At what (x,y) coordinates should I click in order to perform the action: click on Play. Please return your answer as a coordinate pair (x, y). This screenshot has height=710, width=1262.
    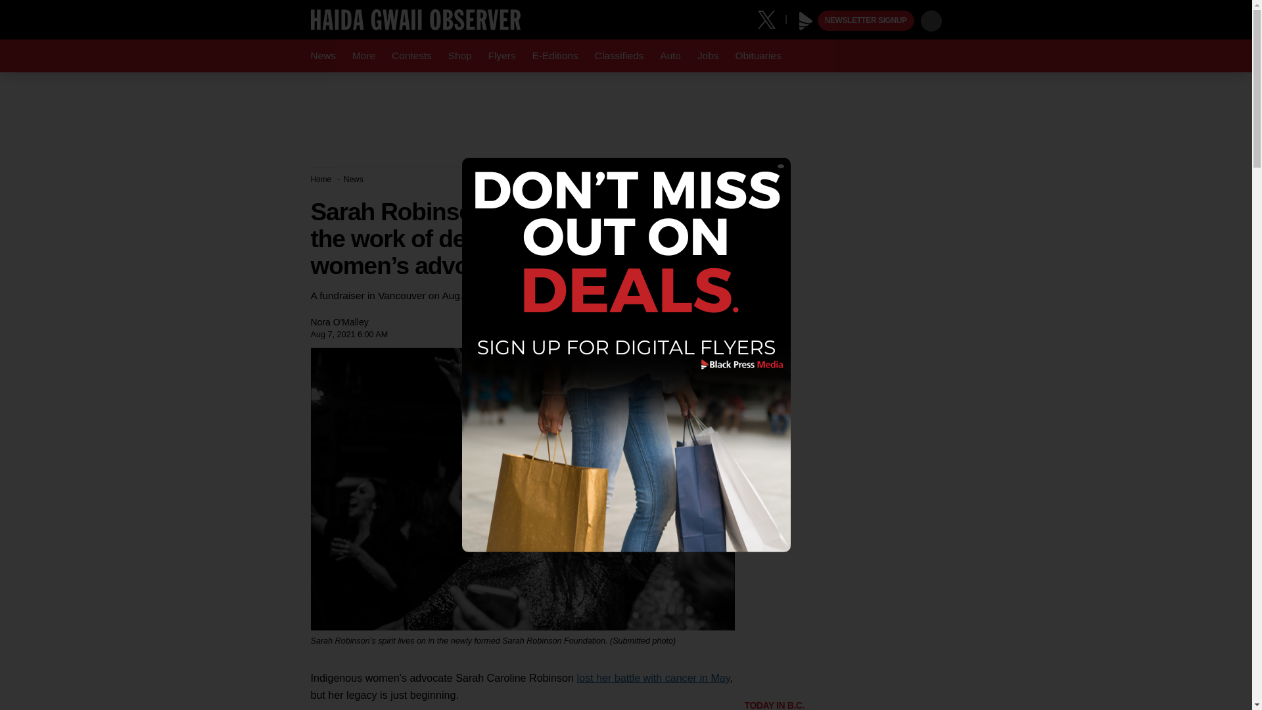
    Looking at the image, I should click on (806, 21).